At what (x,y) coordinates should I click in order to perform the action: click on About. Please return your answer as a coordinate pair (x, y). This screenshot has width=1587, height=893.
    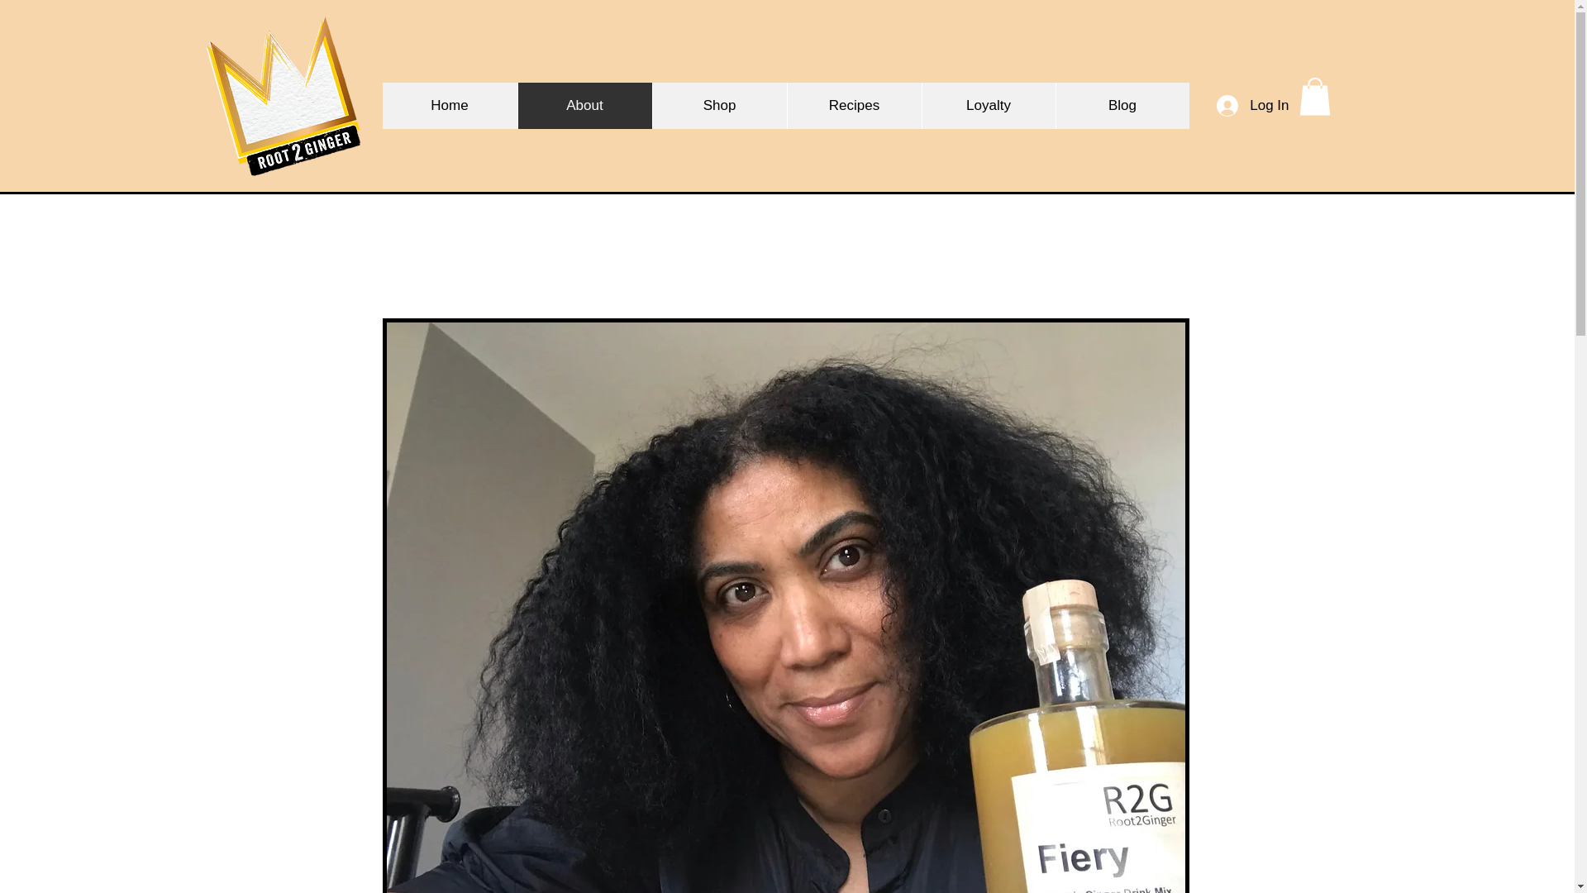
    Looking at the image, I should click on (584, 106).